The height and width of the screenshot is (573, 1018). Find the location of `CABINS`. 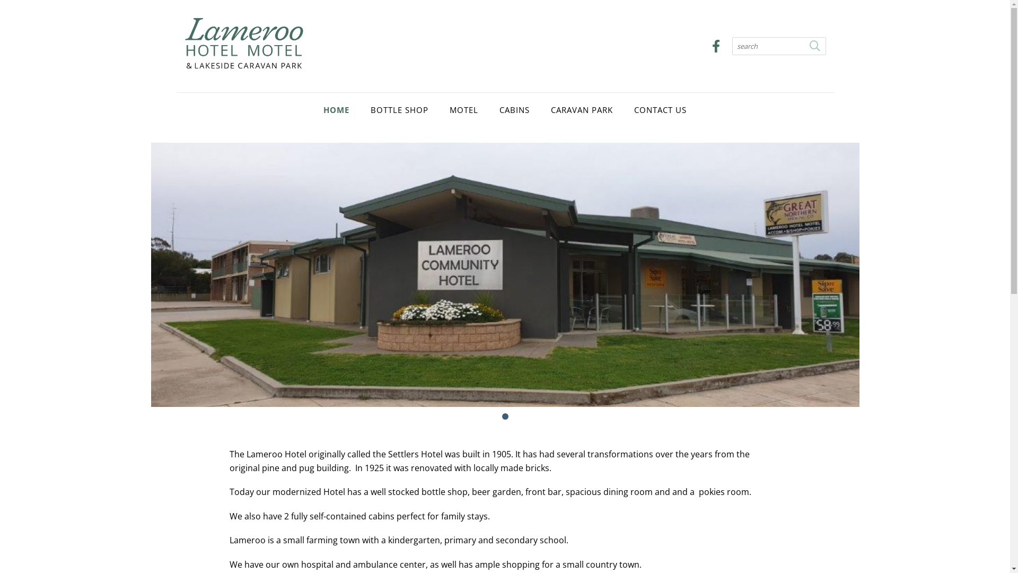

CABINS is located at coordinates (514, 110).